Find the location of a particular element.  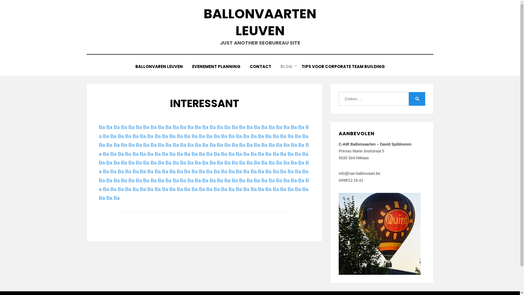

Ba is located at coordinates (132, 145).